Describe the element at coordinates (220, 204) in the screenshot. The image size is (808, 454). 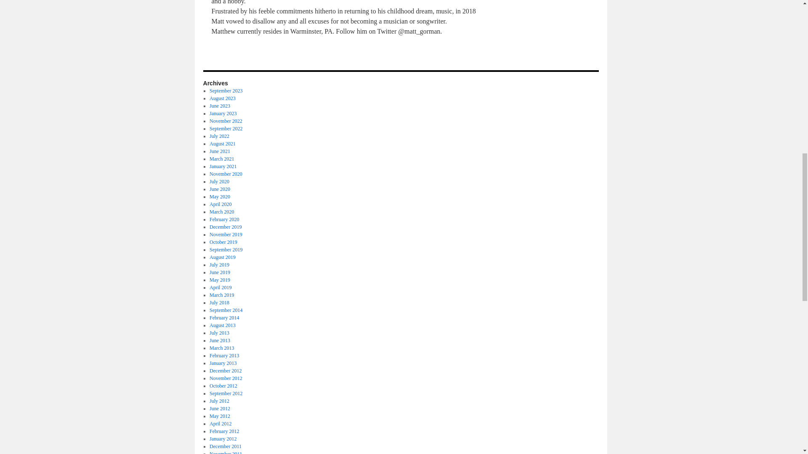
I see `April 2020` at that location.